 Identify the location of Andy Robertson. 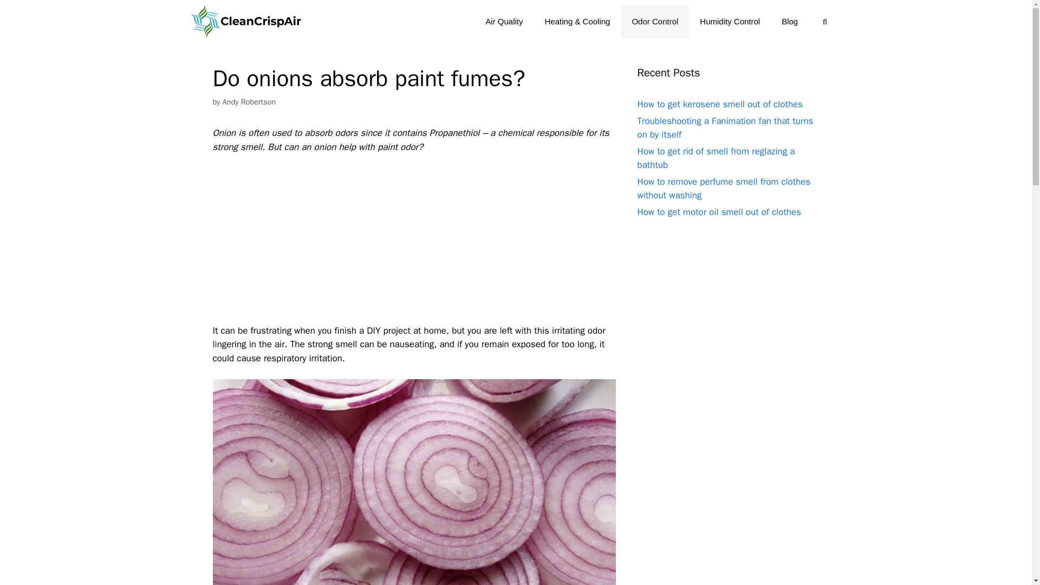
(249, 102).